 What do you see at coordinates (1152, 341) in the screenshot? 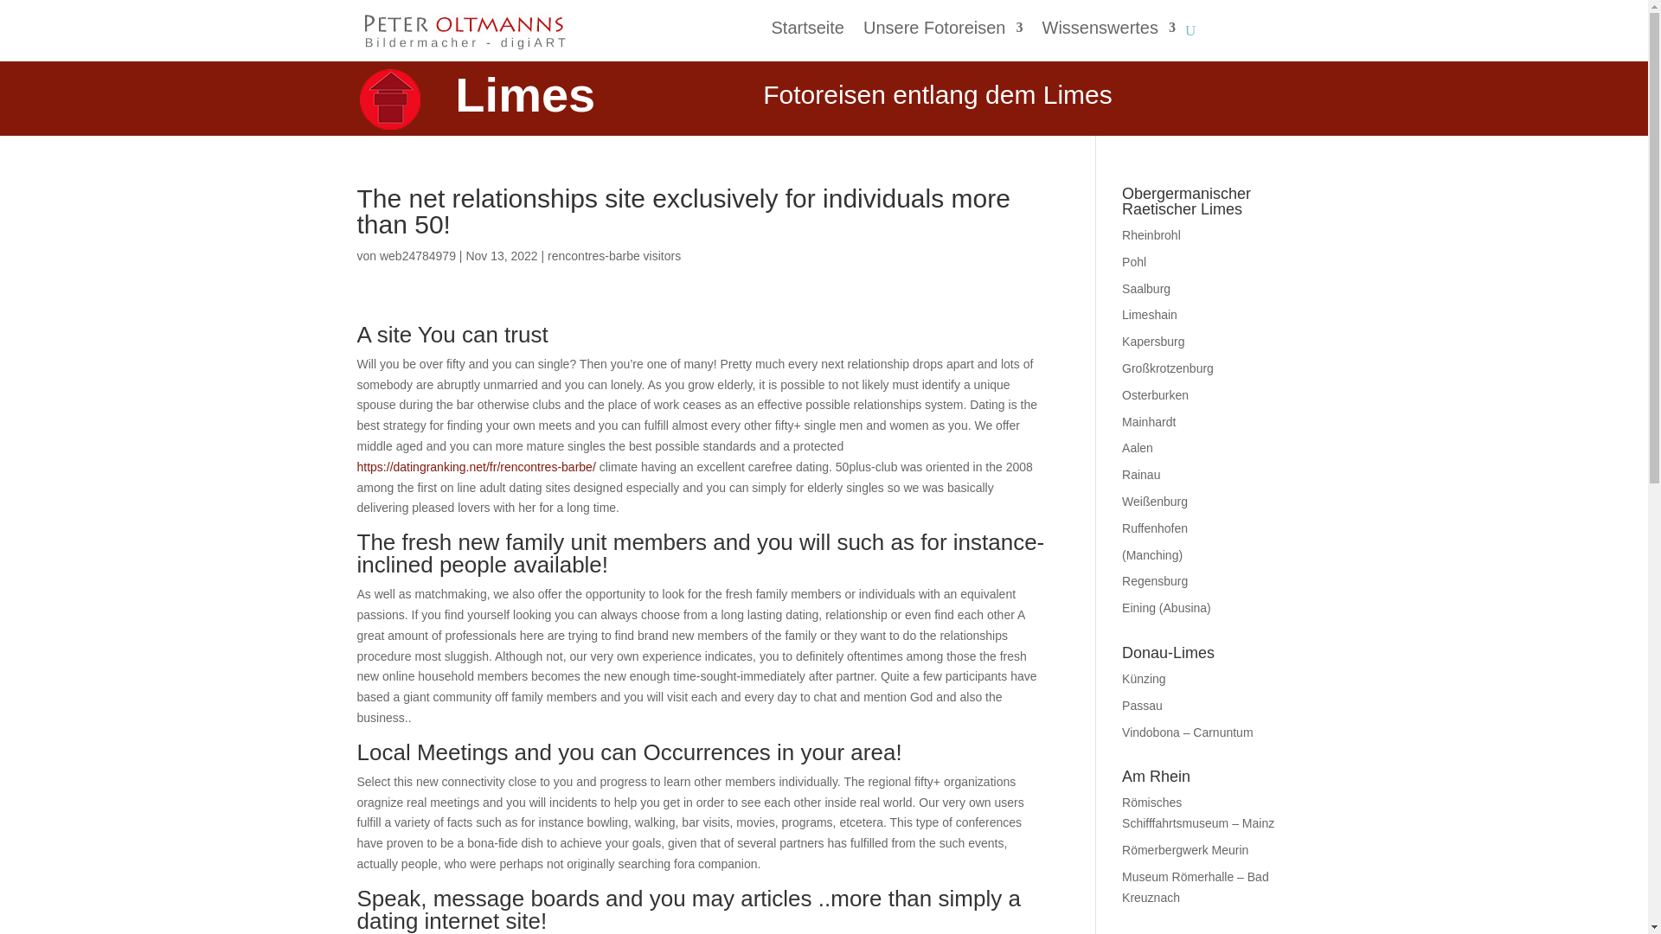
I see `Kapersburg` at bounding box center [1152, 341].